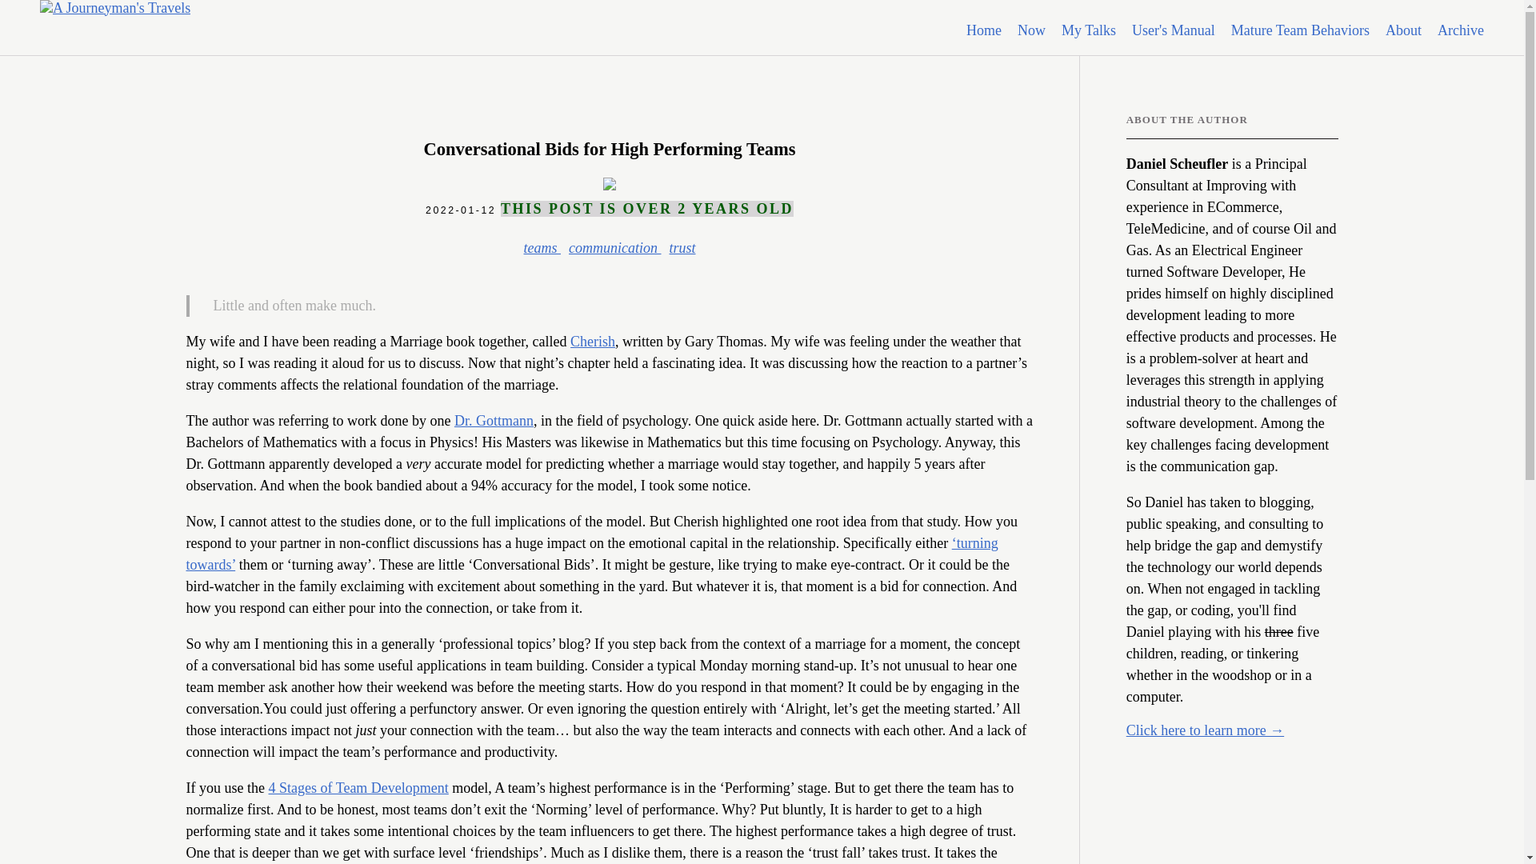  What do you see at coordinates (1088, 30) in the screenshot?
I see `My Talks` at bounding box center [1088, 30].